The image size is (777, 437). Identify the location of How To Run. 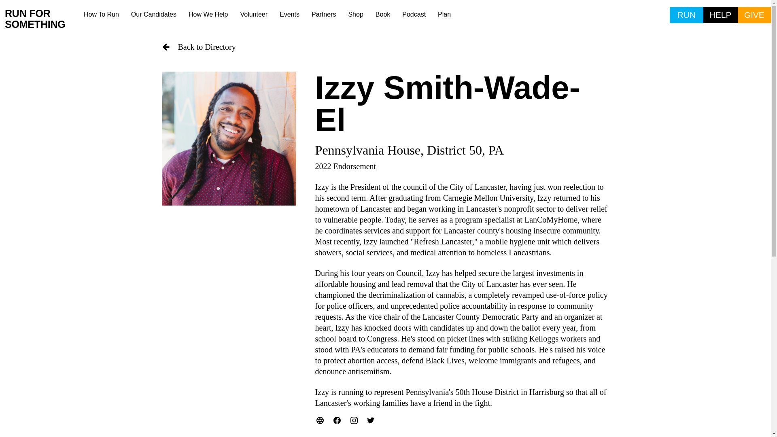
(101, 15).